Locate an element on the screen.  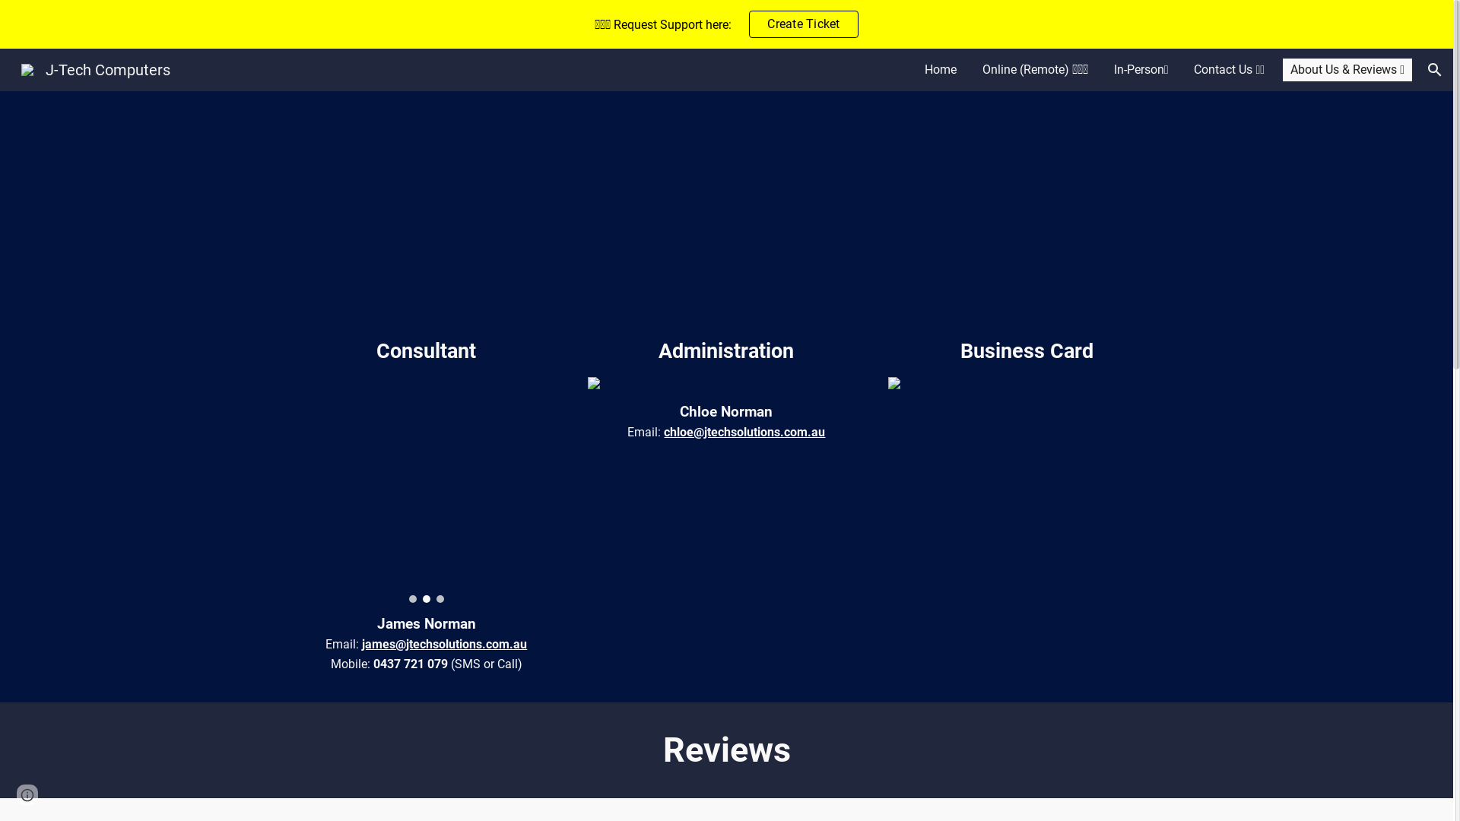
Home is located at coordinates (941, 70).